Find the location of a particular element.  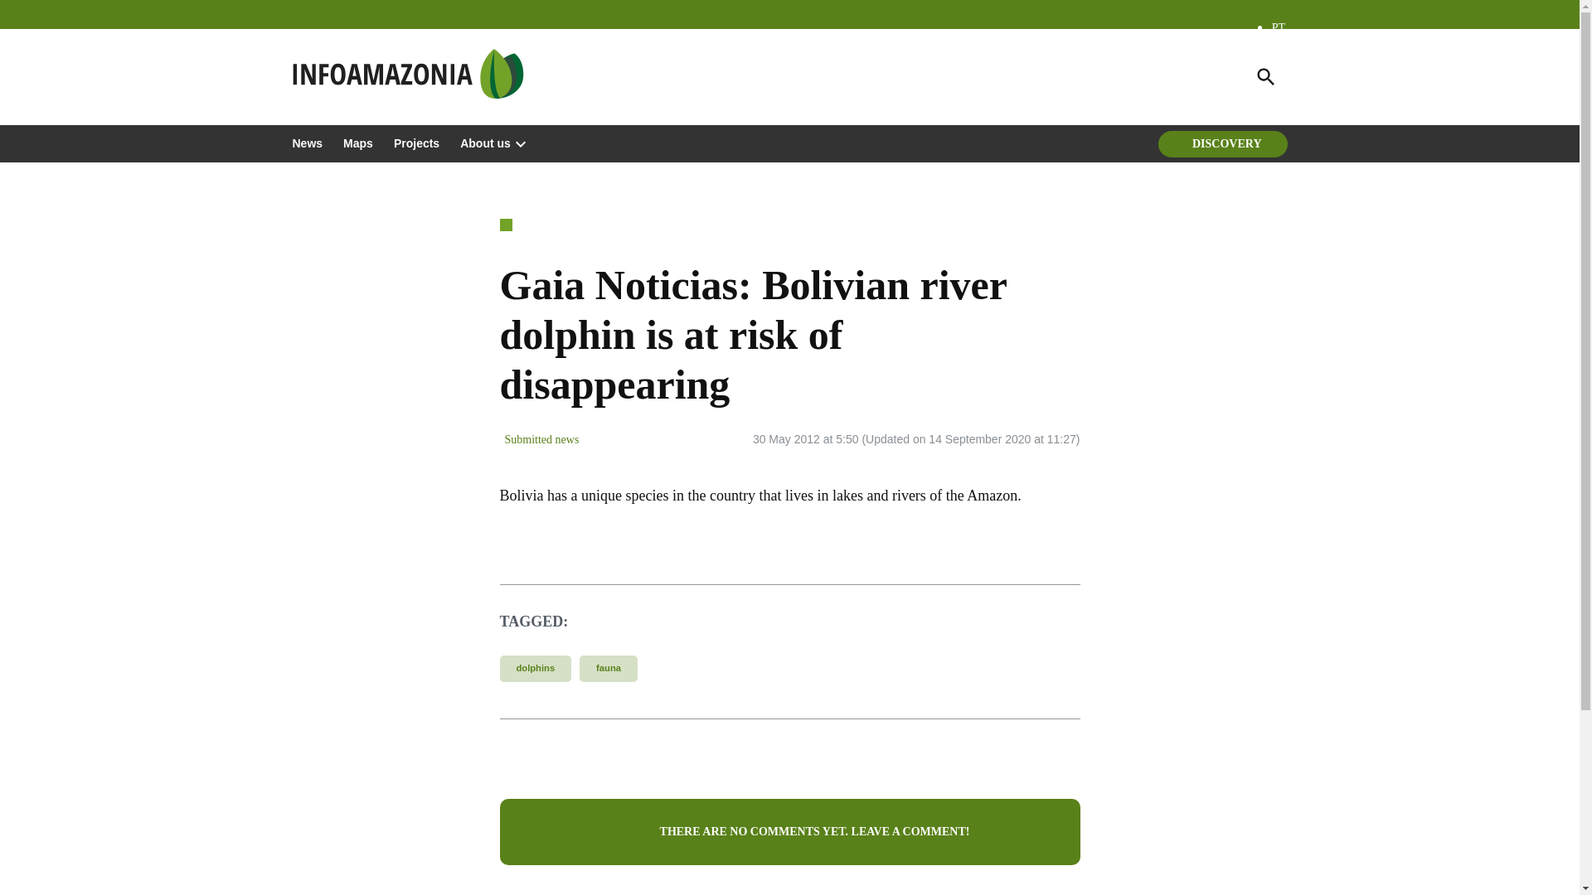

ES is located at coordinates (1279, 51).